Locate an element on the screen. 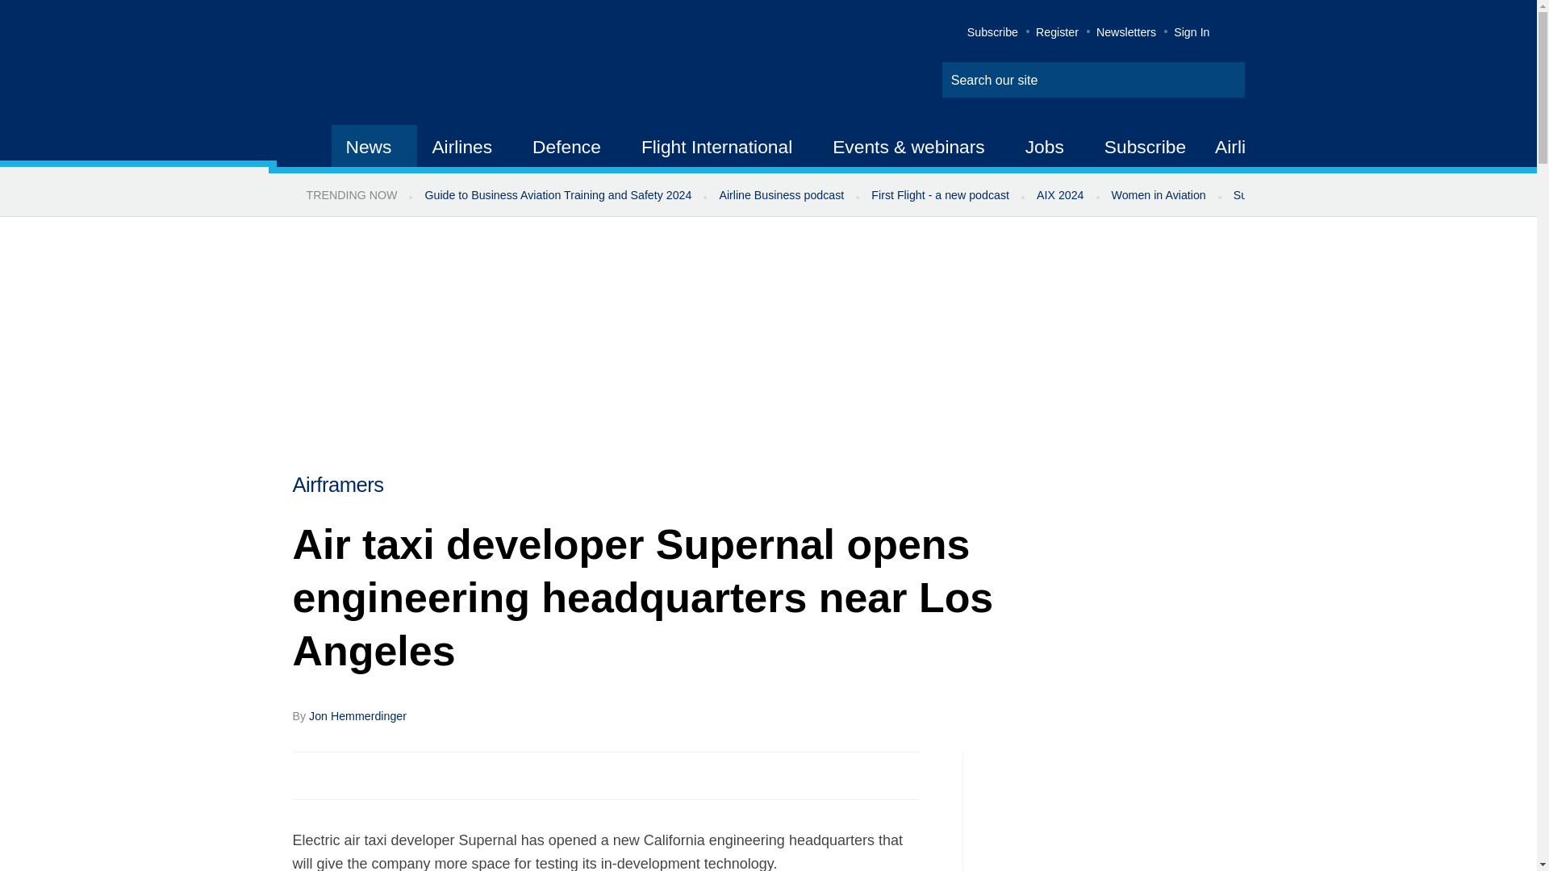 The width and height of the screenshot is (1549, 871). First Flight - a new podcast is located at coordinates (940, 195).